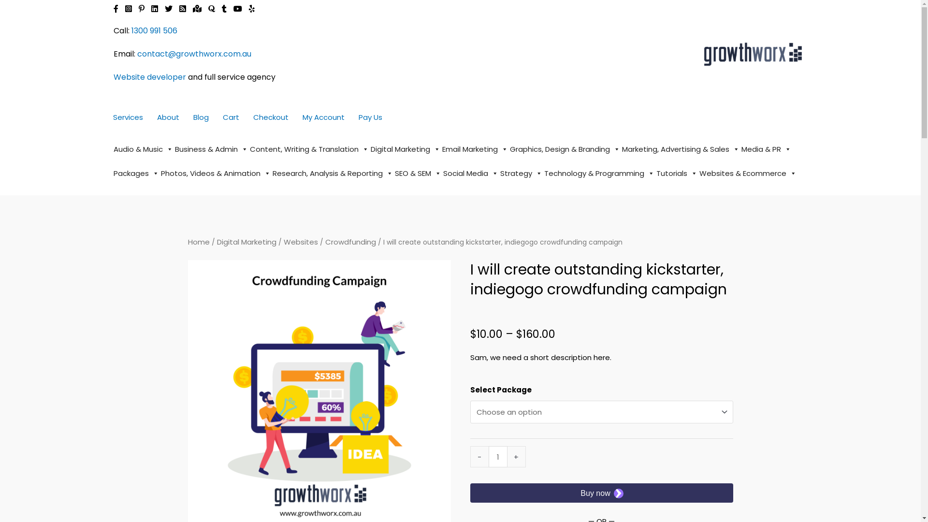 This screenshot has width=928, height=522. Describe the element at coordinates (475, 149) in the screenshot. I see `Email Marketing` at that location.